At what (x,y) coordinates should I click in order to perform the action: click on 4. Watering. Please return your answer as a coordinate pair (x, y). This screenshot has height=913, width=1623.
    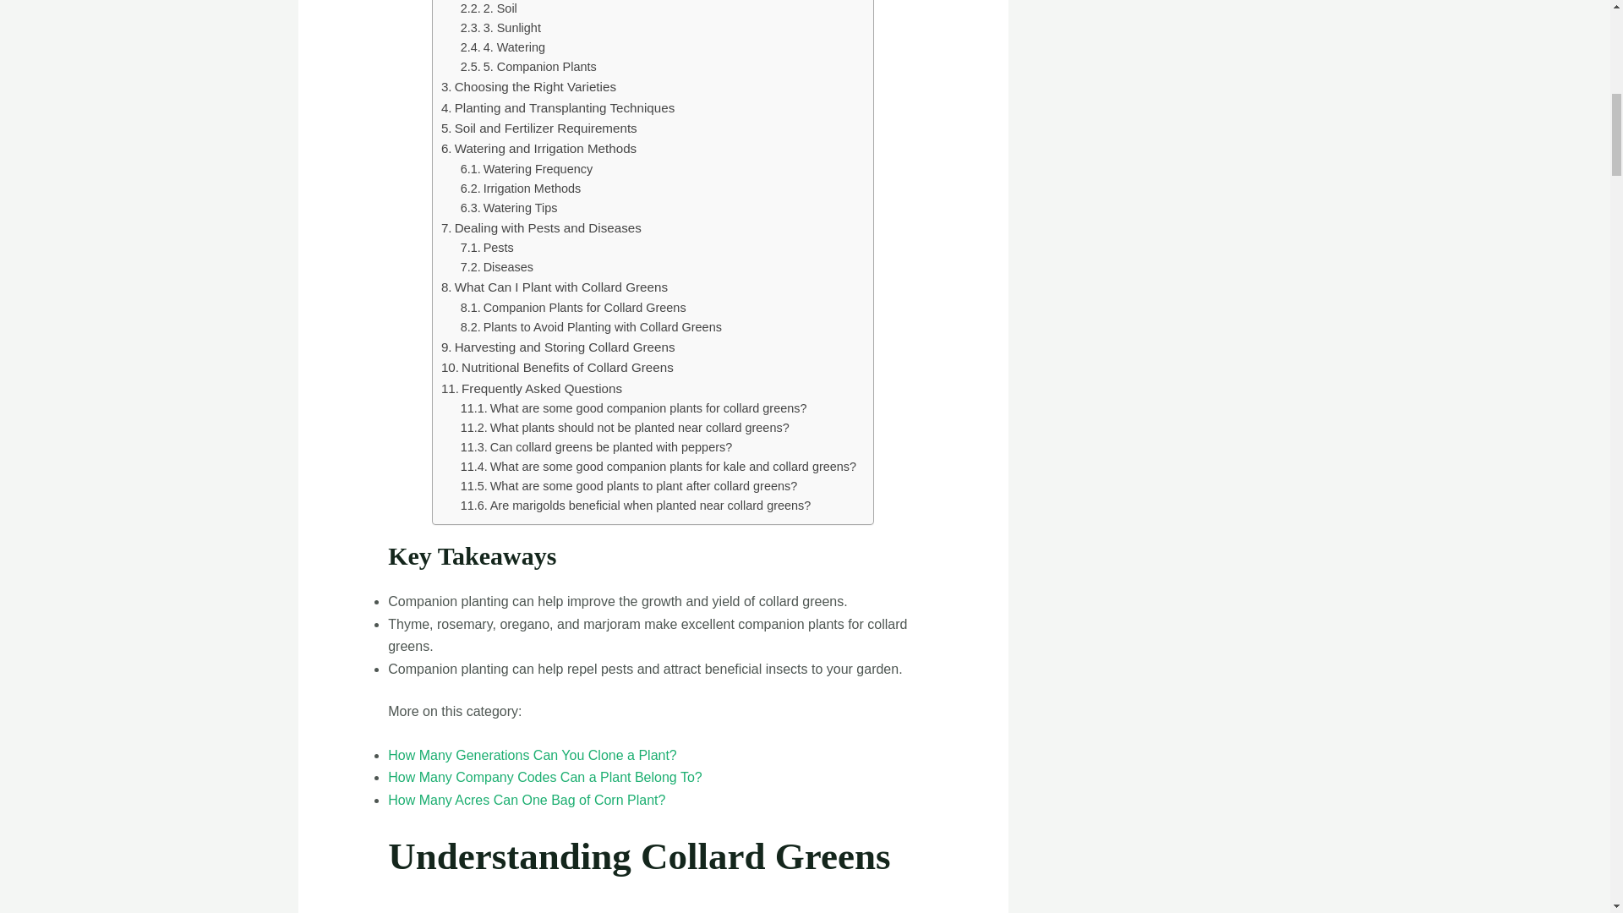
    Looking at the image, I should click on (503, 47).